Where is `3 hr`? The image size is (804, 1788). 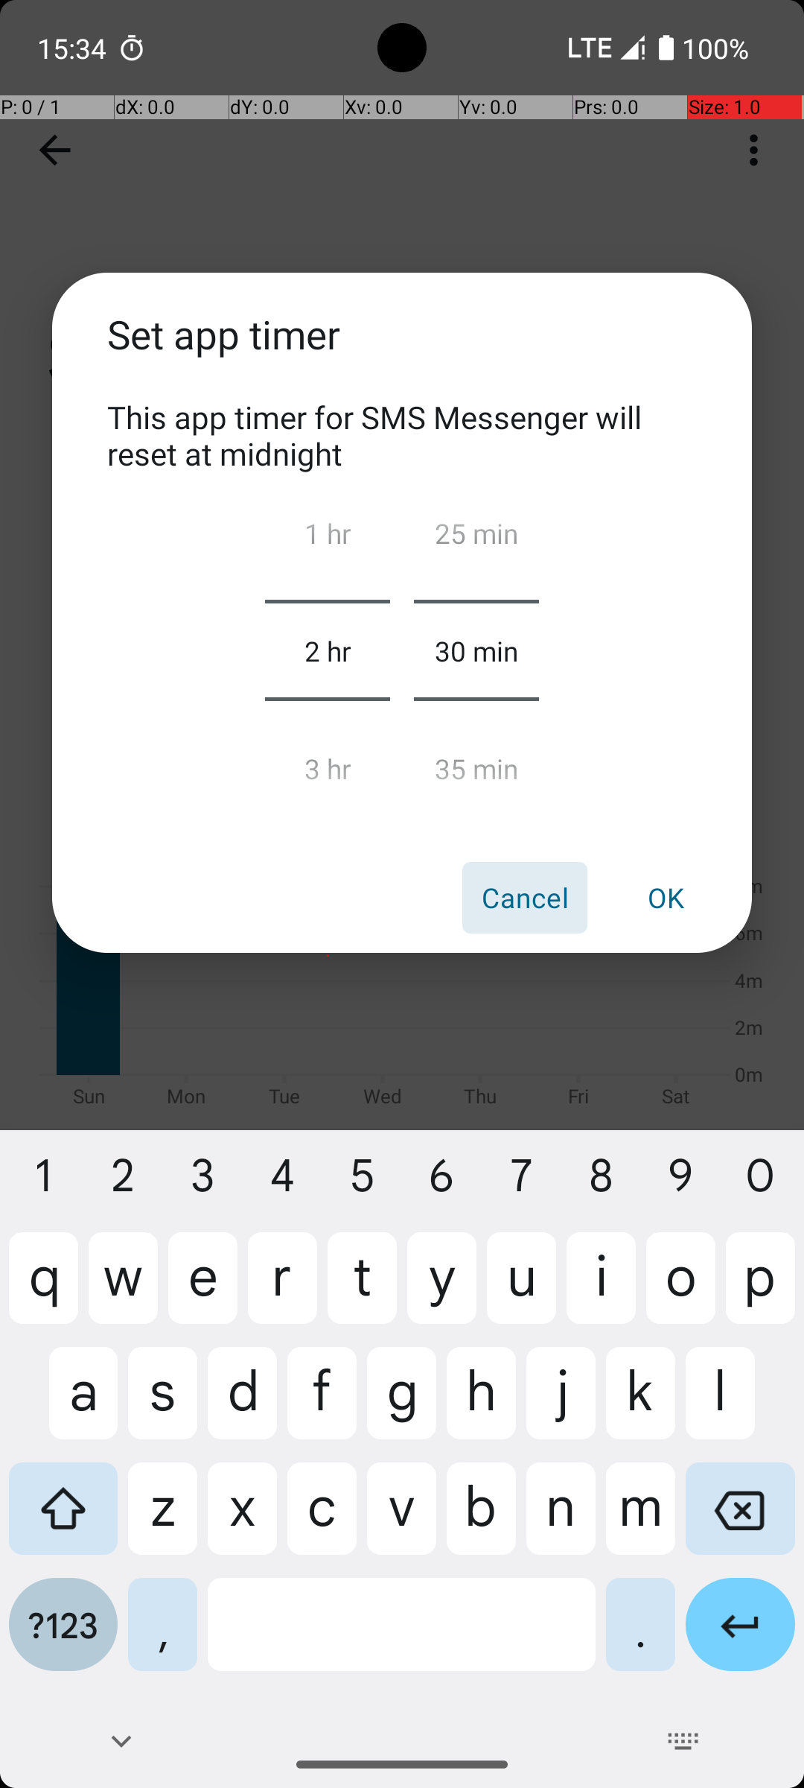 3 hr is located at coordinates (328, 762).